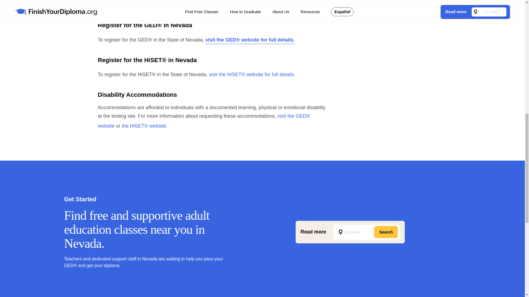  What do you see at coordinates (386, 232) in the screenshot?
I see `Search` at bounding box center [386, 232].